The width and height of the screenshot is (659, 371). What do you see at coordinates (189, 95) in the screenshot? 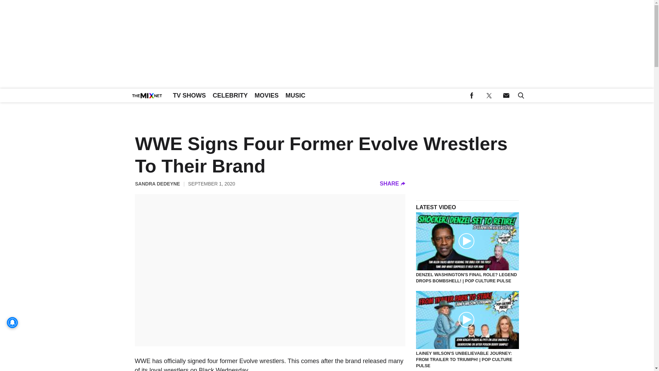
I see `TV SHOWS` at bounding box center [189, 95].